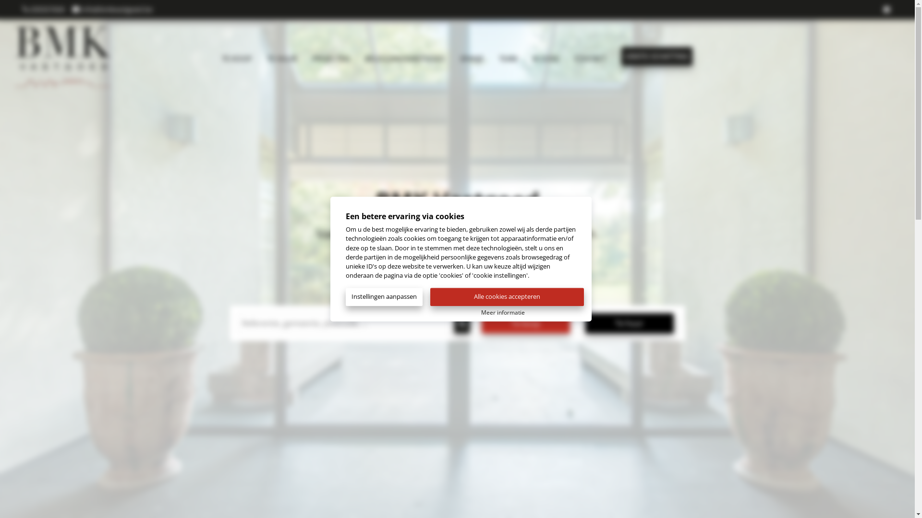 This screenshot has width=922, height=518. What do you see at coordinates (590, 57) in the screenshot?
I see `CONTACT` at bounding box center [590, 57].